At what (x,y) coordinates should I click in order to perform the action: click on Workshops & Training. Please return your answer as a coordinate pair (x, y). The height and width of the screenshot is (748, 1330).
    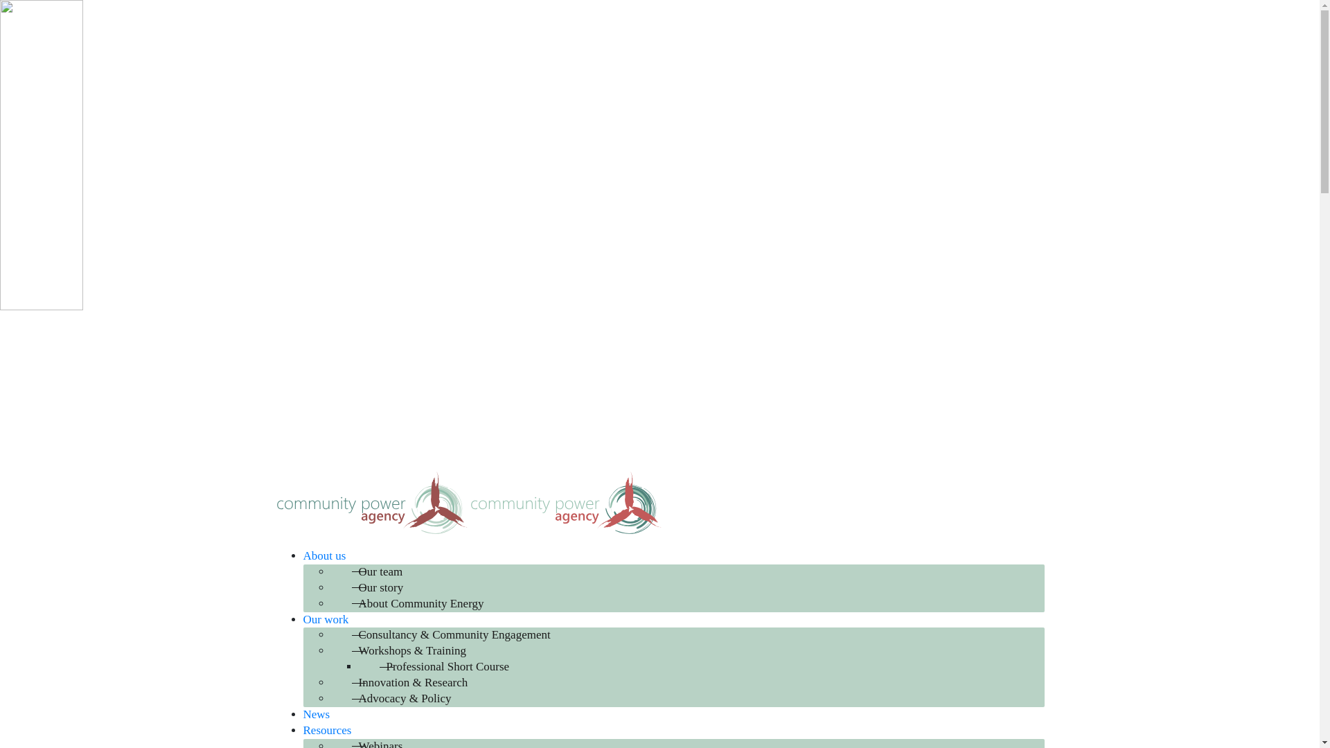
    Looking at the image, I should click on (702, 651).